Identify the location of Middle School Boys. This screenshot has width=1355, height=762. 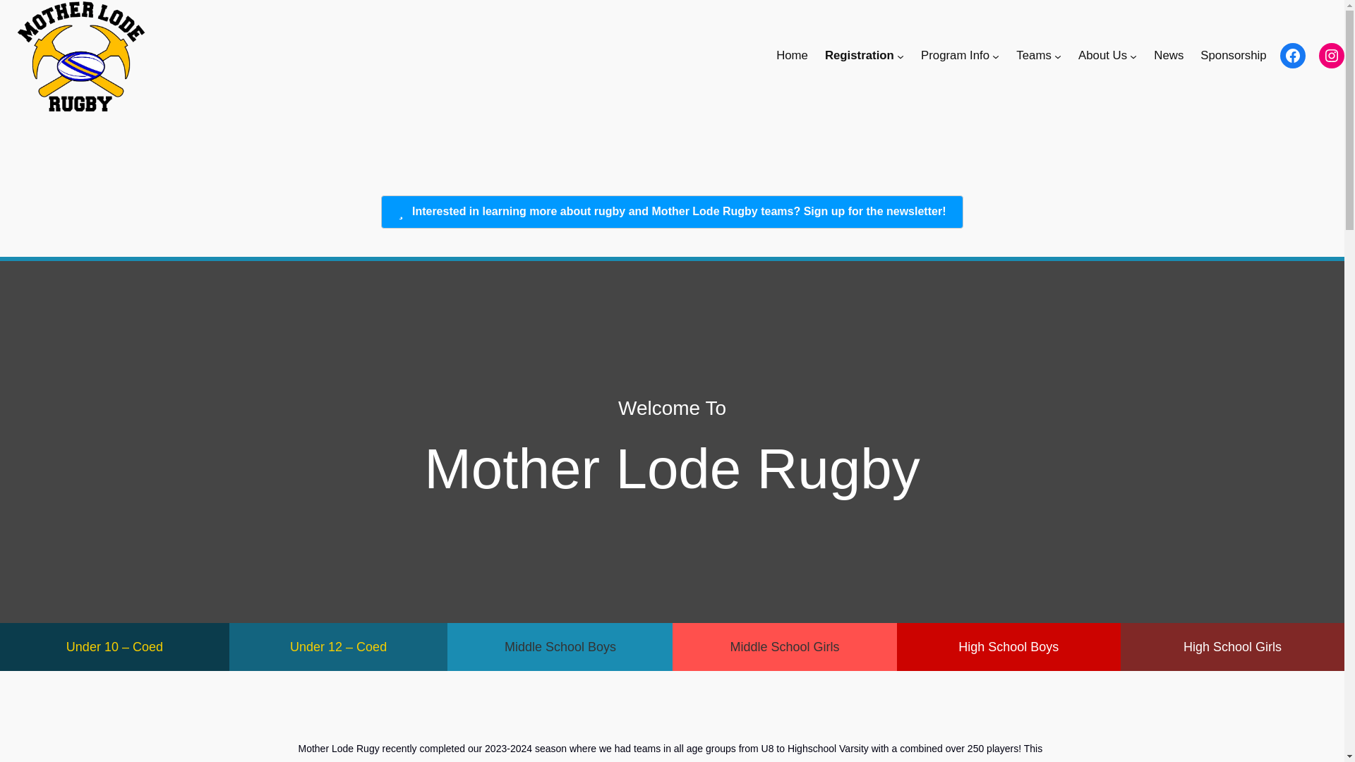
(559, 647).